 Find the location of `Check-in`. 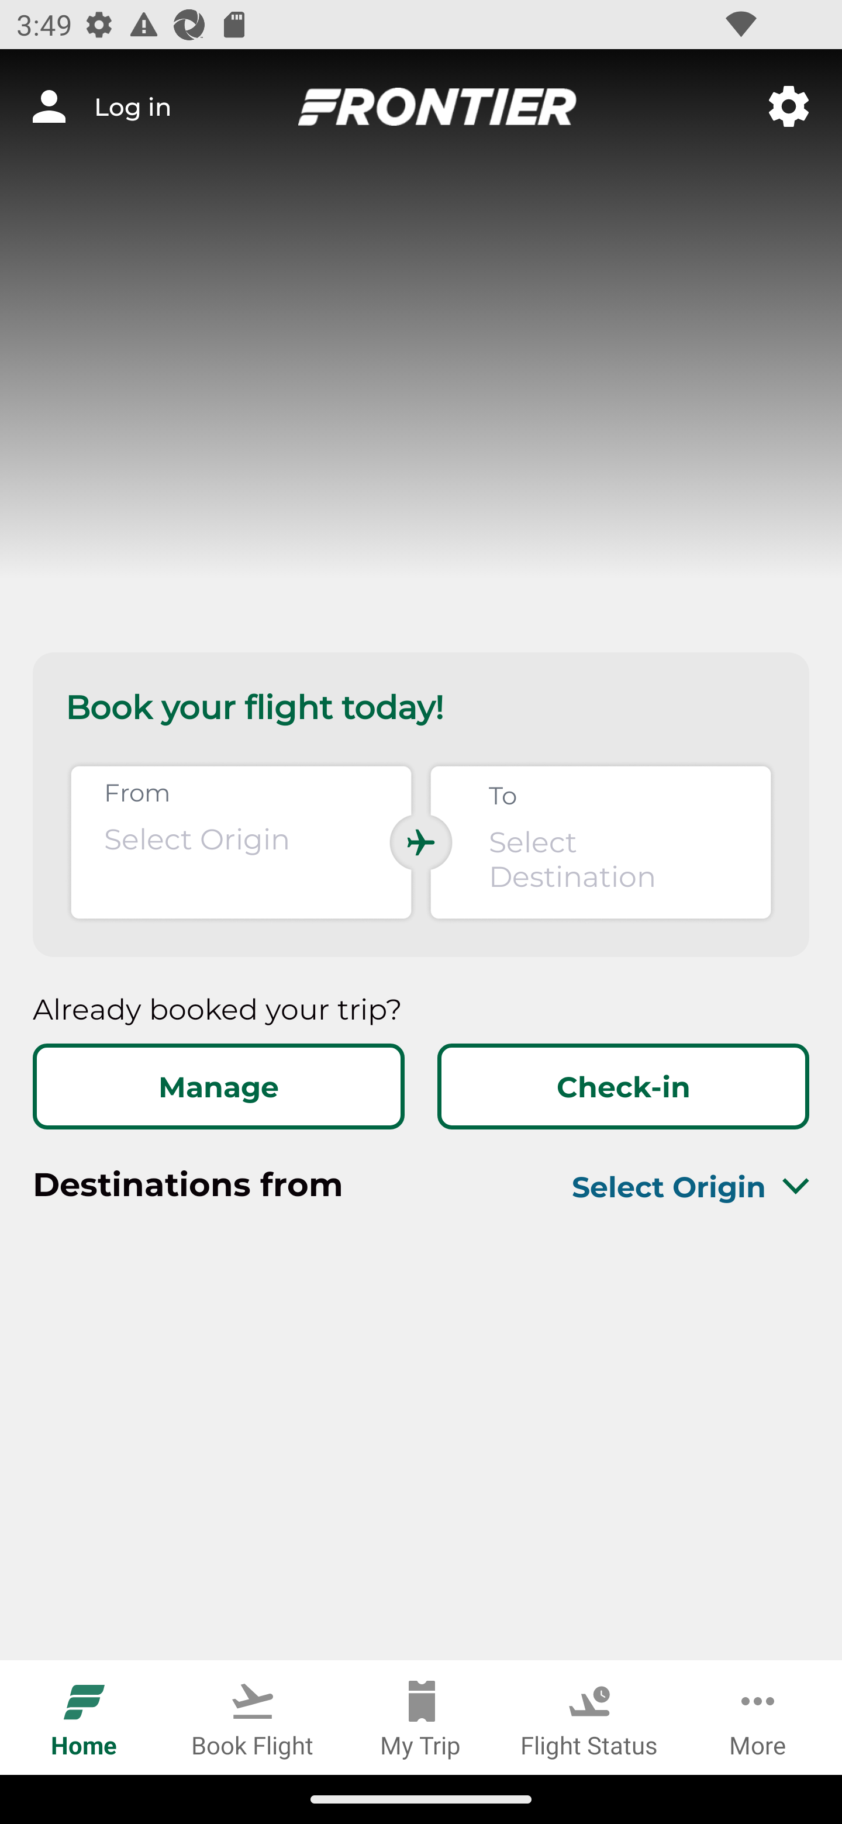

Check-in is located at coordinates (623, 1086).